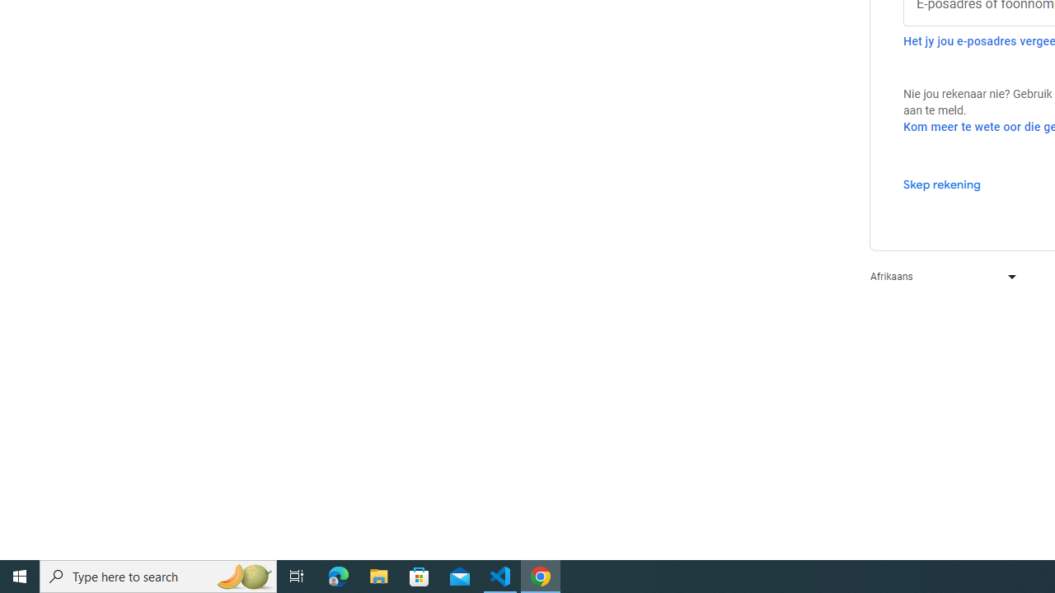 This screenshot has height=593, width=1055. What do you see at coordinates (379, 577) in the screenshot?
I see `File Explorer` at bounding box center [379, 577].